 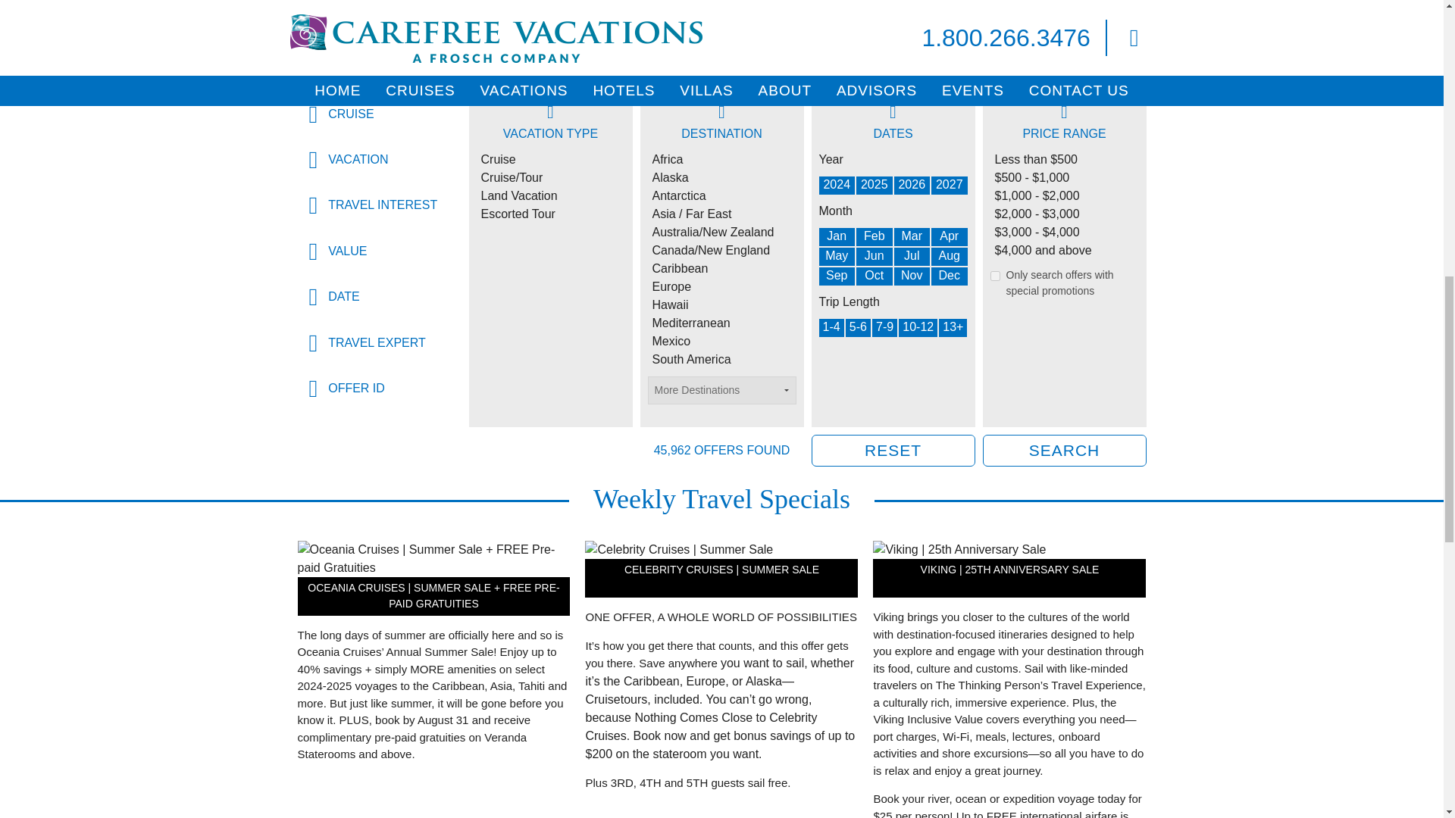 I want to click on TRAVEL INTEREST, so click(x=379, y=204).